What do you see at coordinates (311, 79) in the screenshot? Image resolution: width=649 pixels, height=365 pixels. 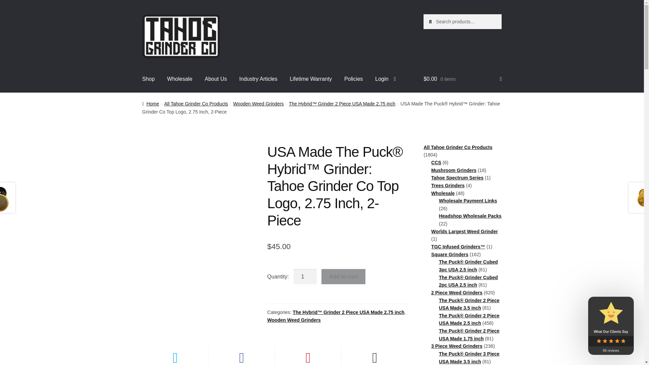 I see `Lifetime Warranty` at bounding box center [311, 79].